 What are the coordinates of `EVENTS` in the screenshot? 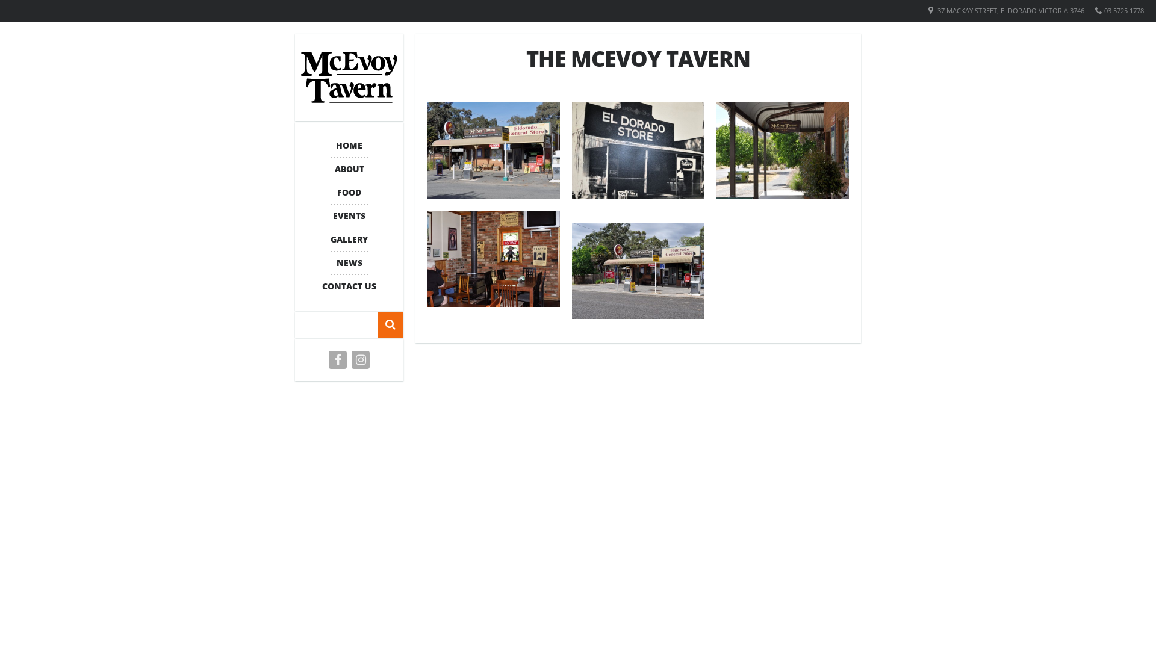 It's located at (349, 216).